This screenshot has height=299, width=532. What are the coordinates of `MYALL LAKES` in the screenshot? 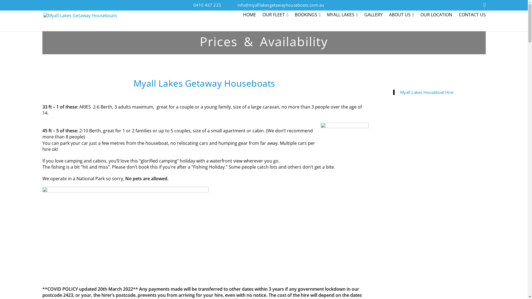 It's located at (342, 16).